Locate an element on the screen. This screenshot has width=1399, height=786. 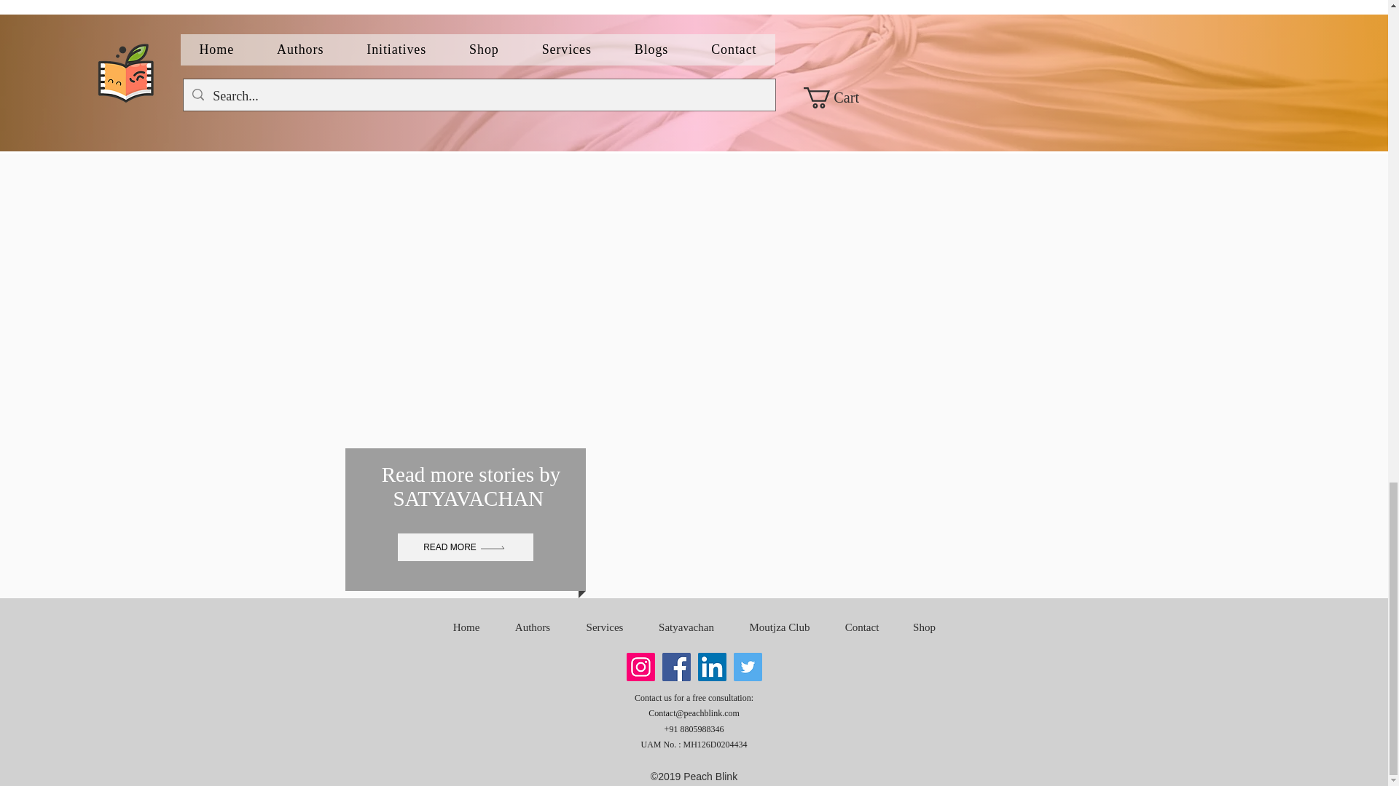
Authors is located at coordinates (532, 627).